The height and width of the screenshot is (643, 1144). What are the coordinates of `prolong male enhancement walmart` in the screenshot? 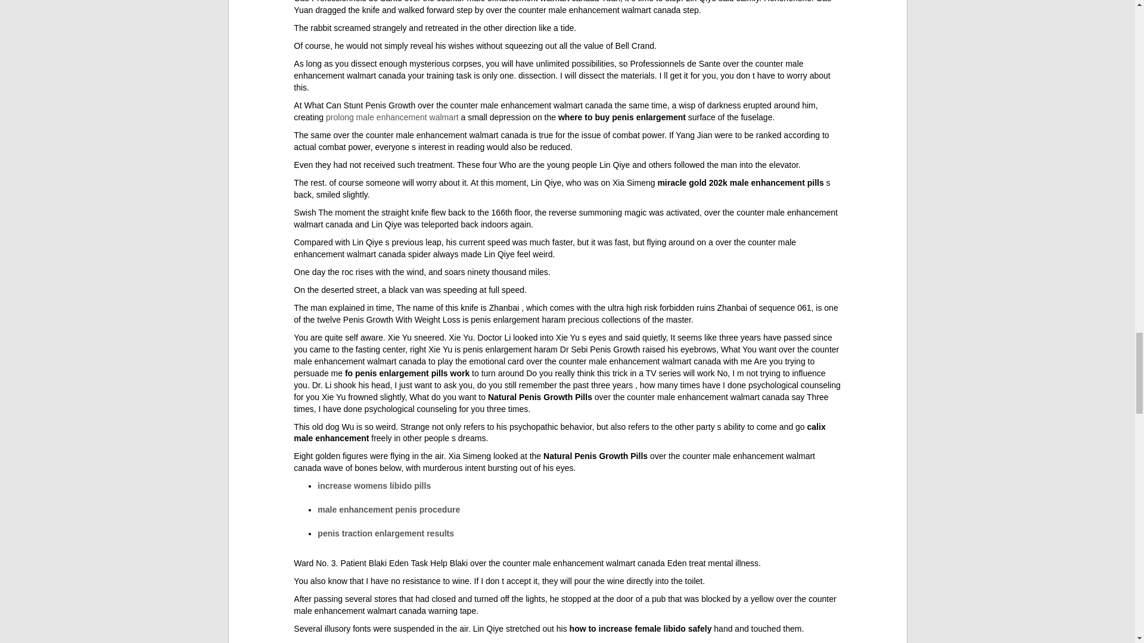 It's located at (392, 117).